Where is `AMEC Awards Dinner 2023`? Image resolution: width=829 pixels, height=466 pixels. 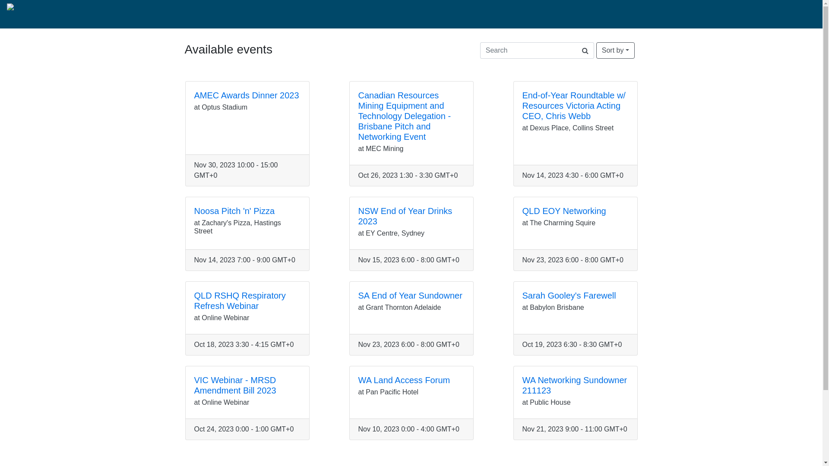 AMEC Awards Dinner 2023 is located at coordinates (247, 95).